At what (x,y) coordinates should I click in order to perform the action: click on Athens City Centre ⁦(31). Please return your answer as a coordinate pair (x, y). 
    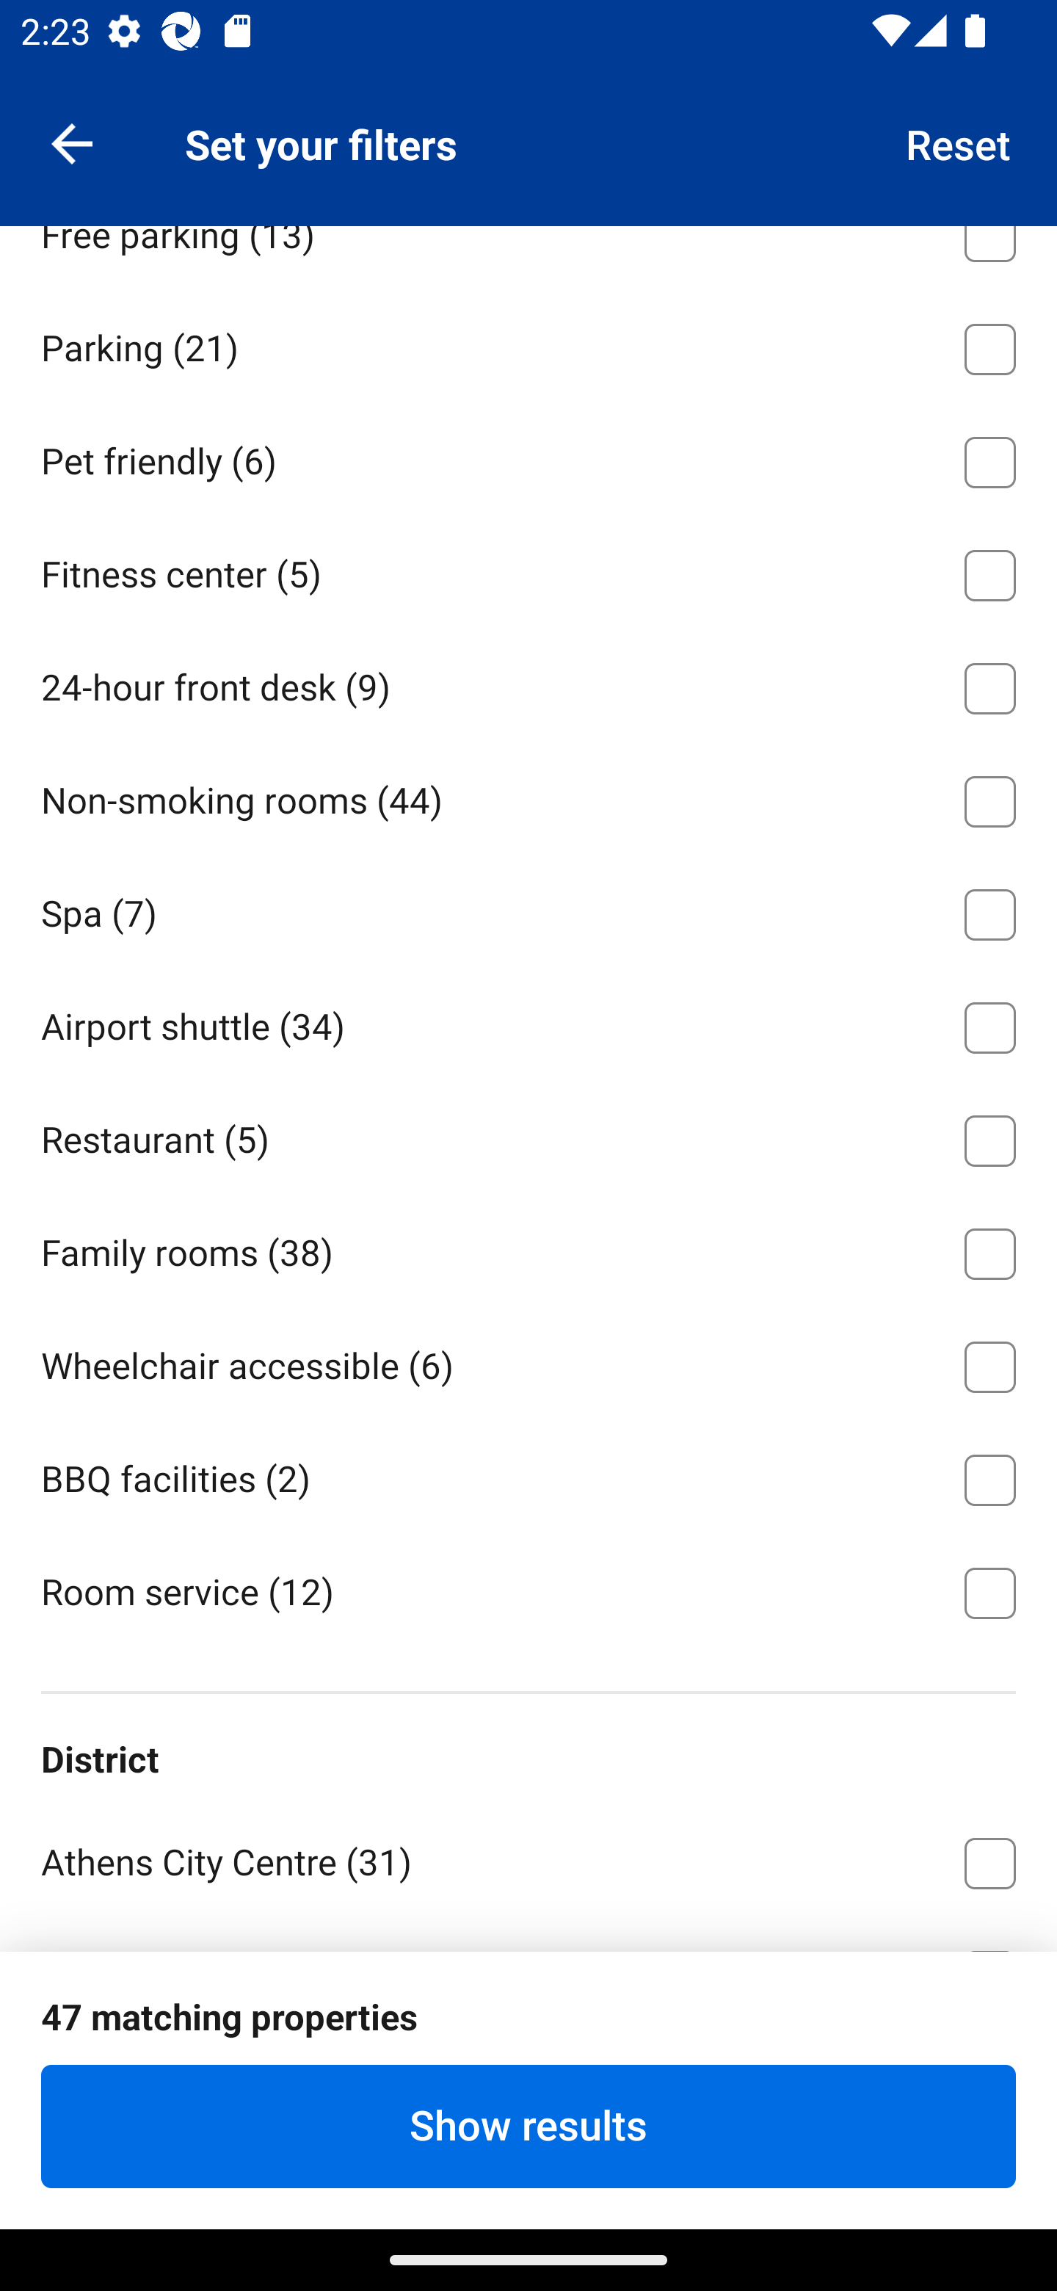
    Looking at the image, I should click on (528, 1859).